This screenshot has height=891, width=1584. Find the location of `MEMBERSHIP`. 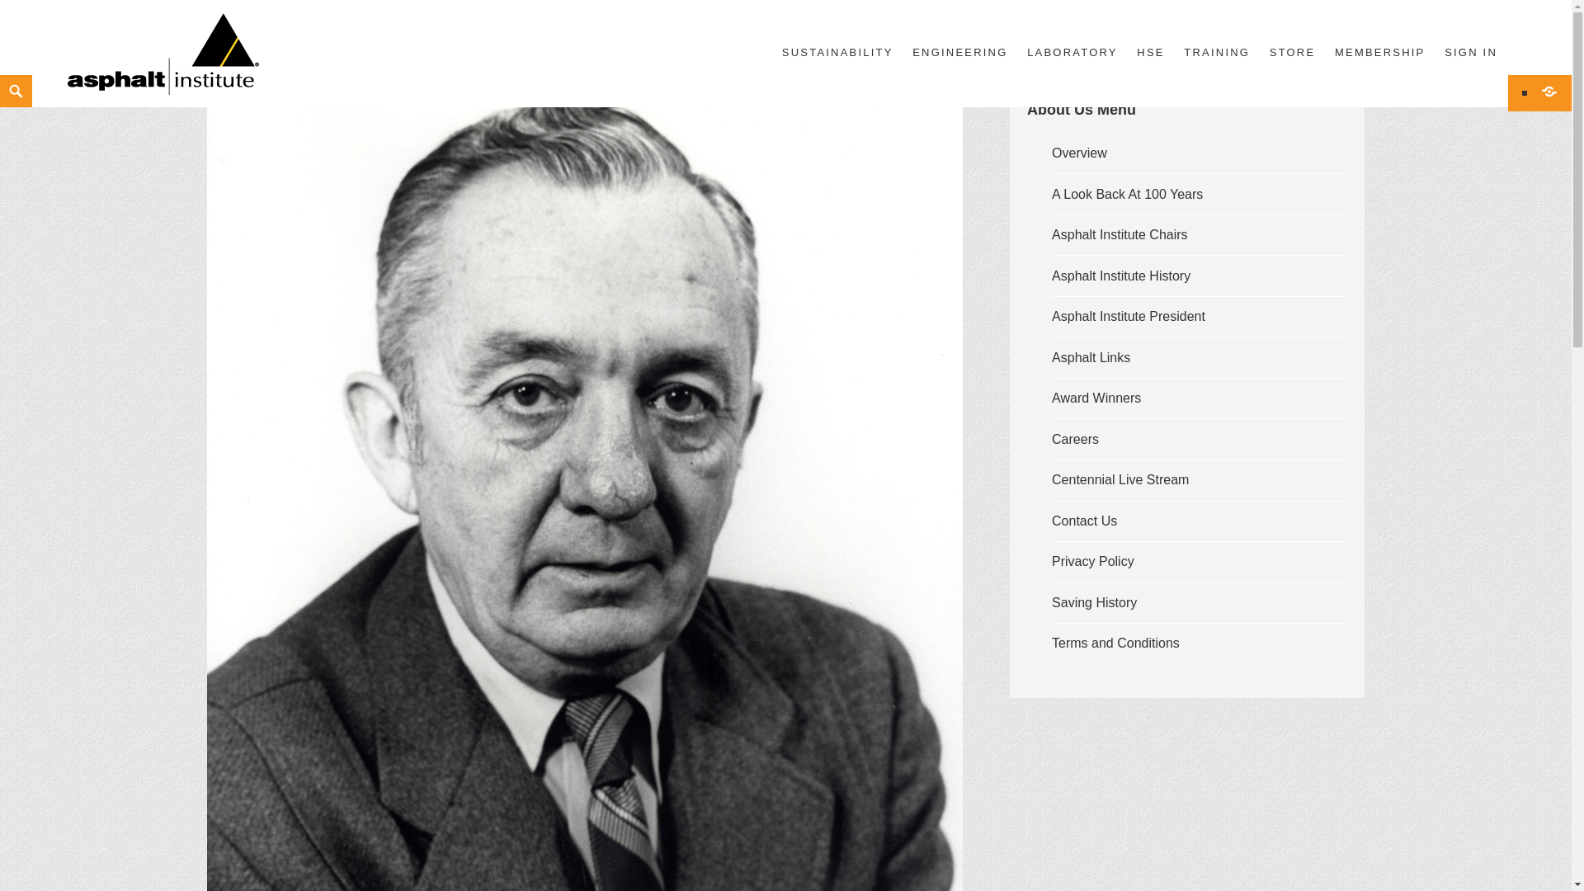

MEMBERSHIP is located at coordinates (1380, 53).